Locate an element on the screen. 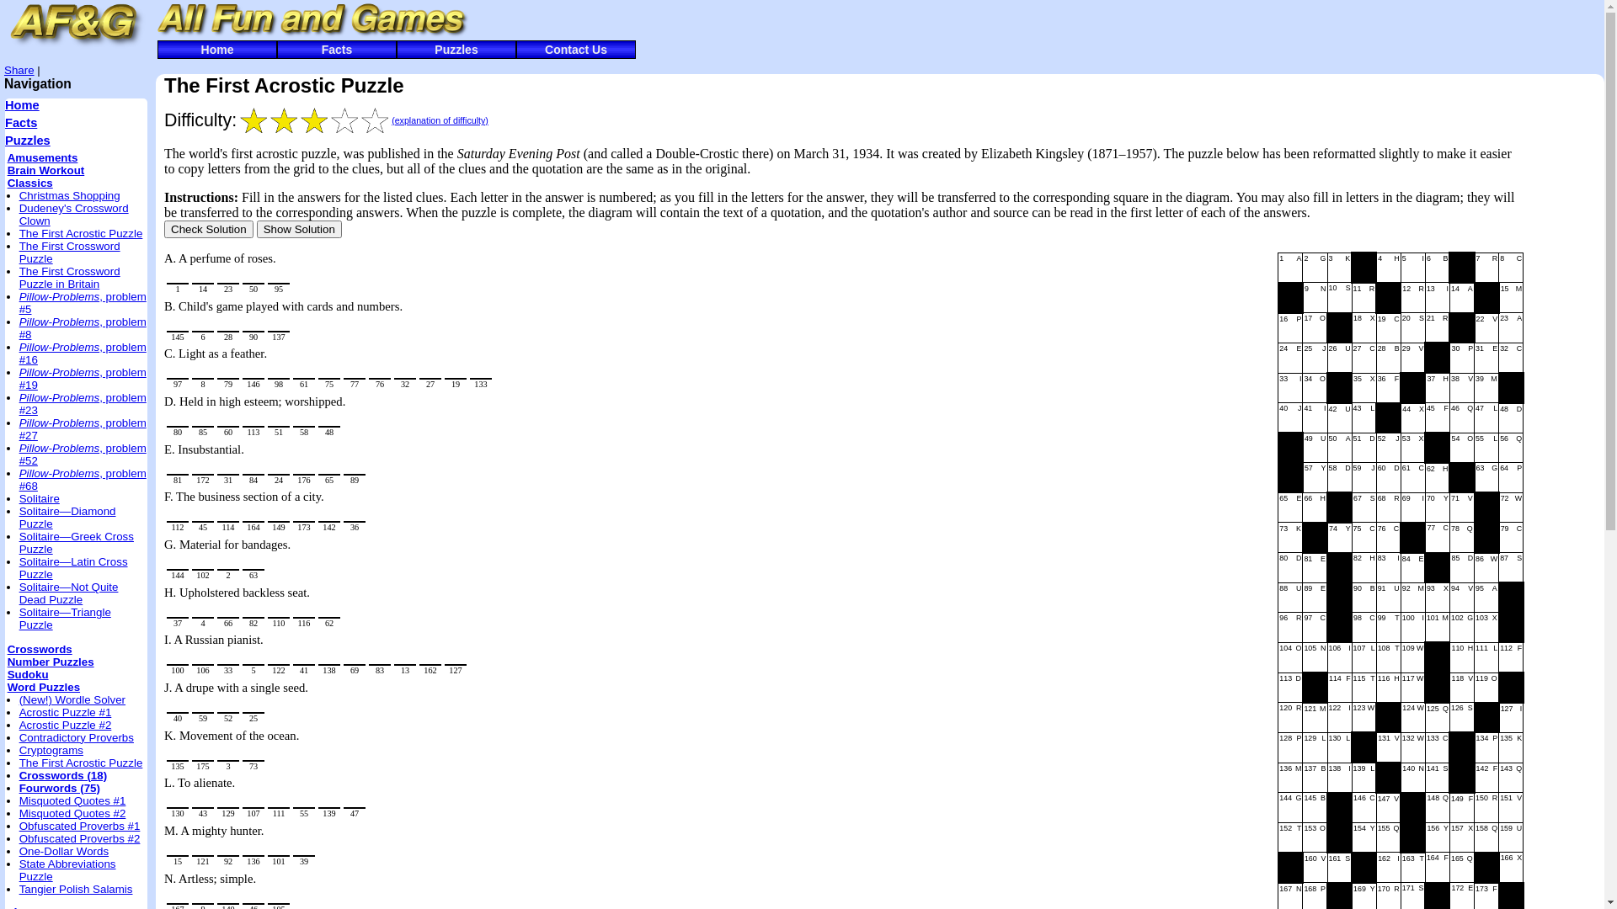 The width and height of the screenshot is (1617, 909). 149
F is located at coordinates (1462, 808).